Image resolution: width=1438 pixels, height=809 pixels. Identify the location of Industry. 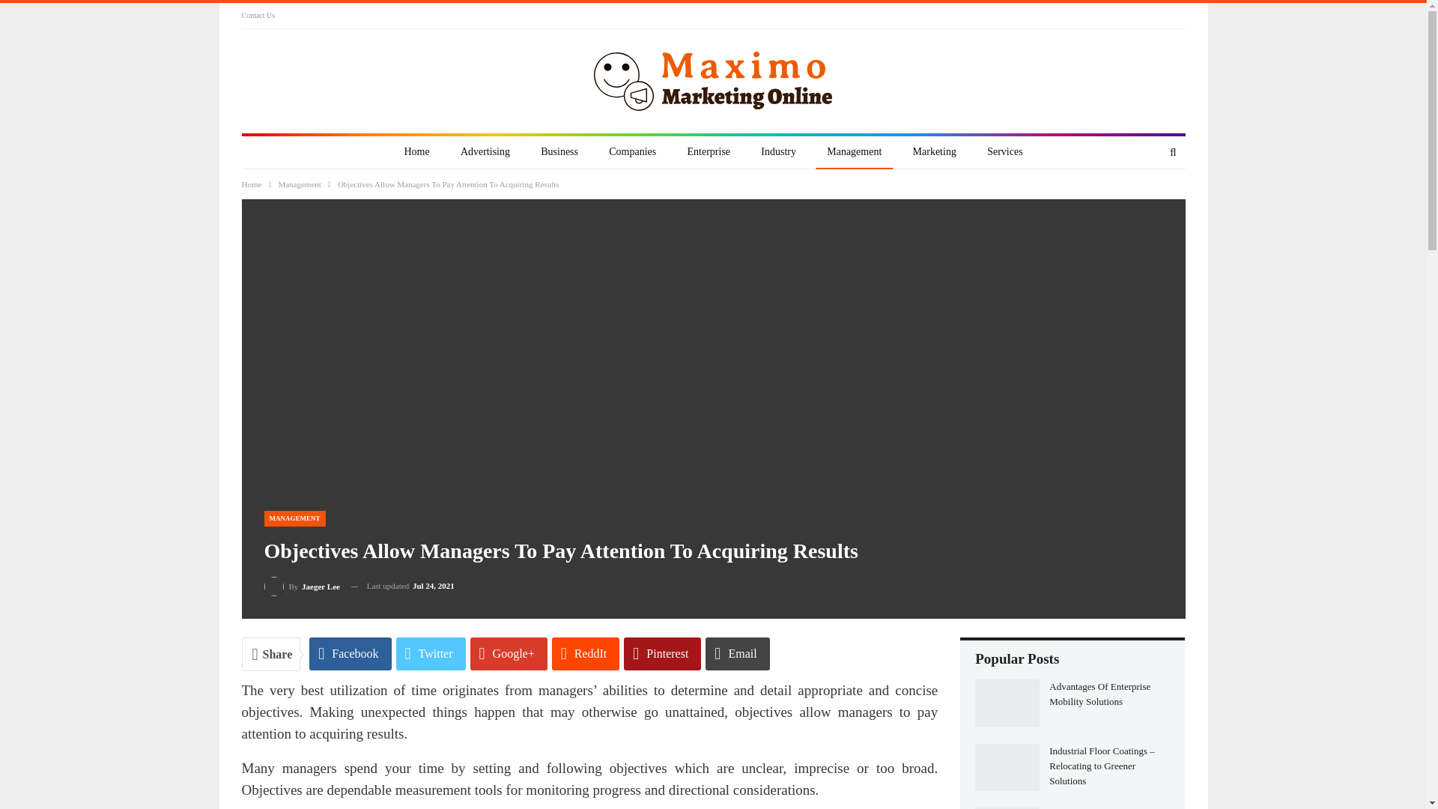
(777, 151).